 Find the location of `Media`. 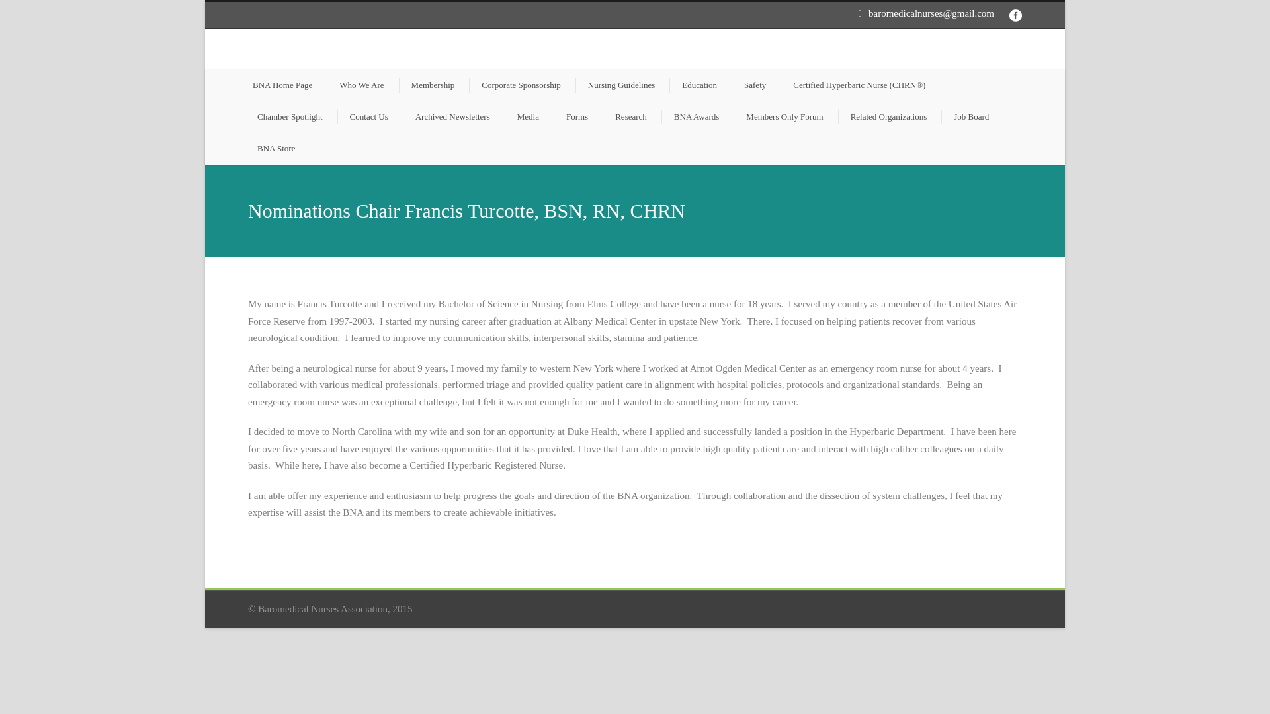

Media is located at coordinates (524, 116).